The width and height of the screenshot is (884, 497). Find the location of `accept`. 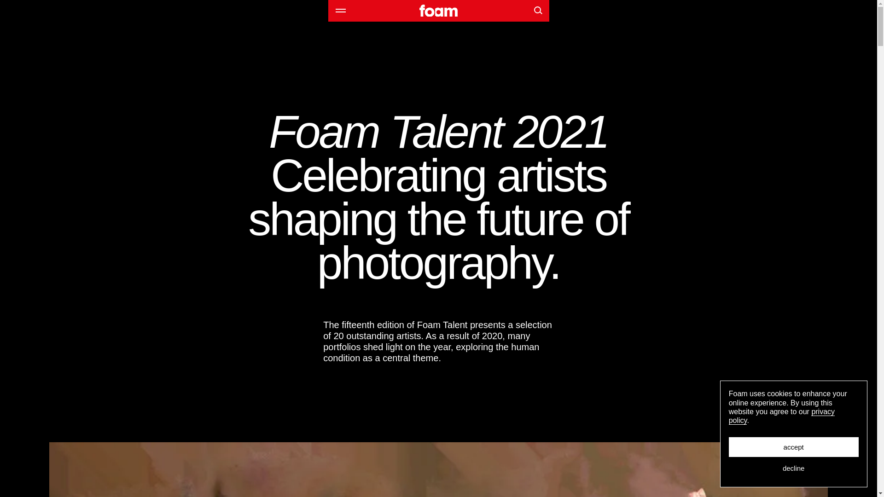

accept is located at coordinates (793, 447).